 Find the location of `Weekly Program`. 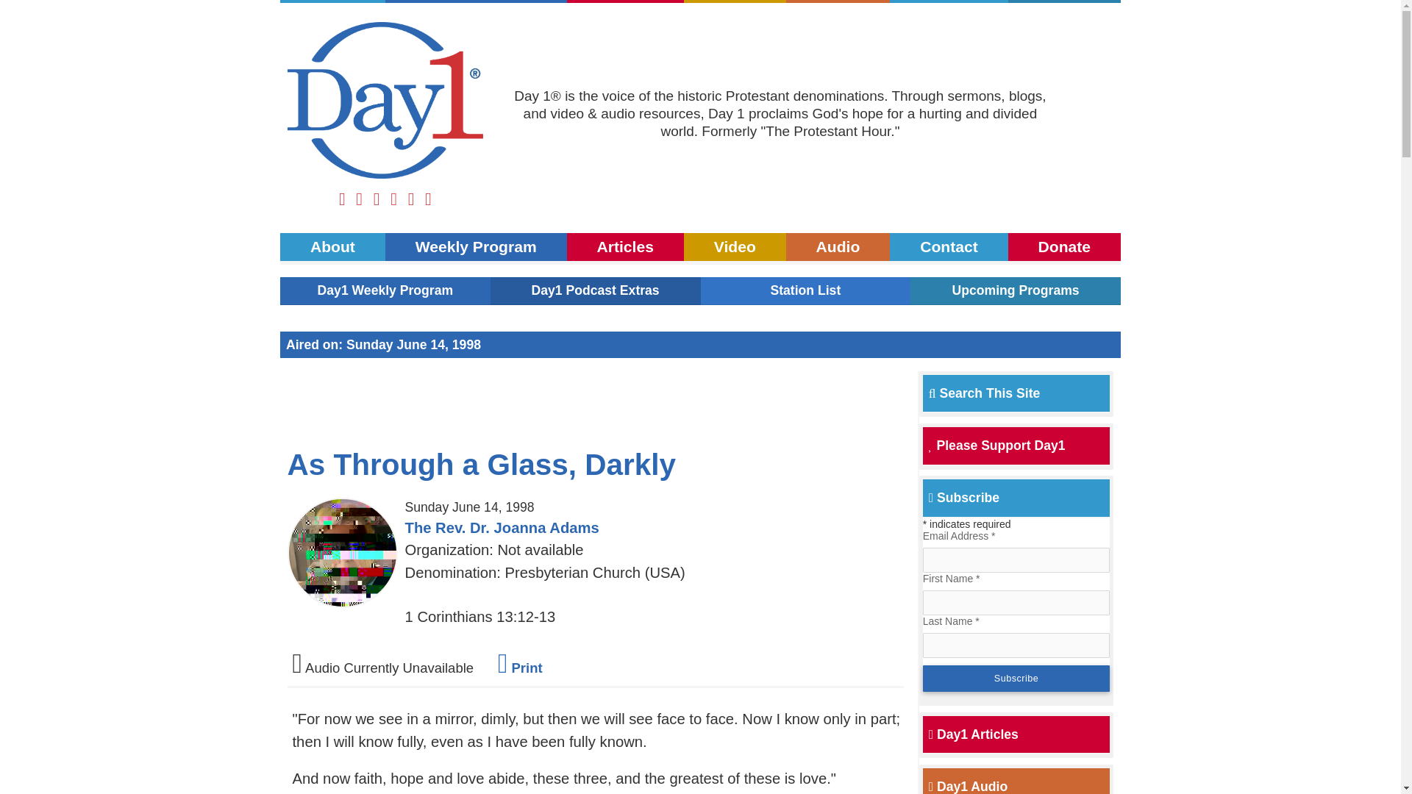

Weekly Program is located at coordinates (477, 1).